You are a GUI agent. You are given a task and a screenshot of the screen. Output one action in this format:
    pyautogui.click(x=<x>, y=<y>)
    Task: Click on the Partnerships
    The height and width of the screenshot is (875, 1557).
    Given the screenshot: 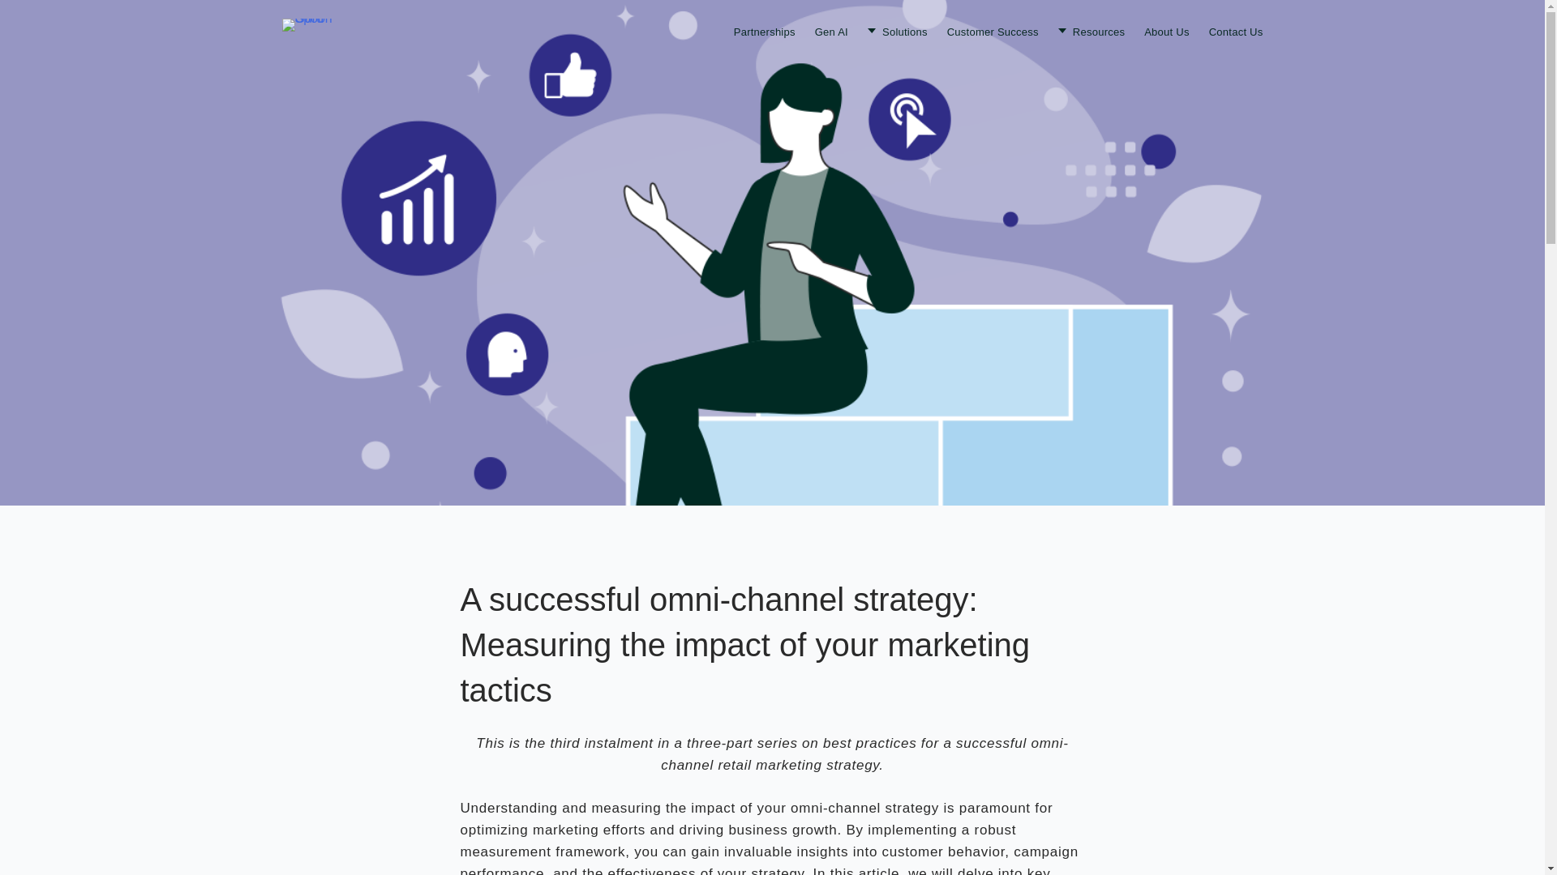 What is the action you would take?
    pyautogui.click(x=764, y=32)
    